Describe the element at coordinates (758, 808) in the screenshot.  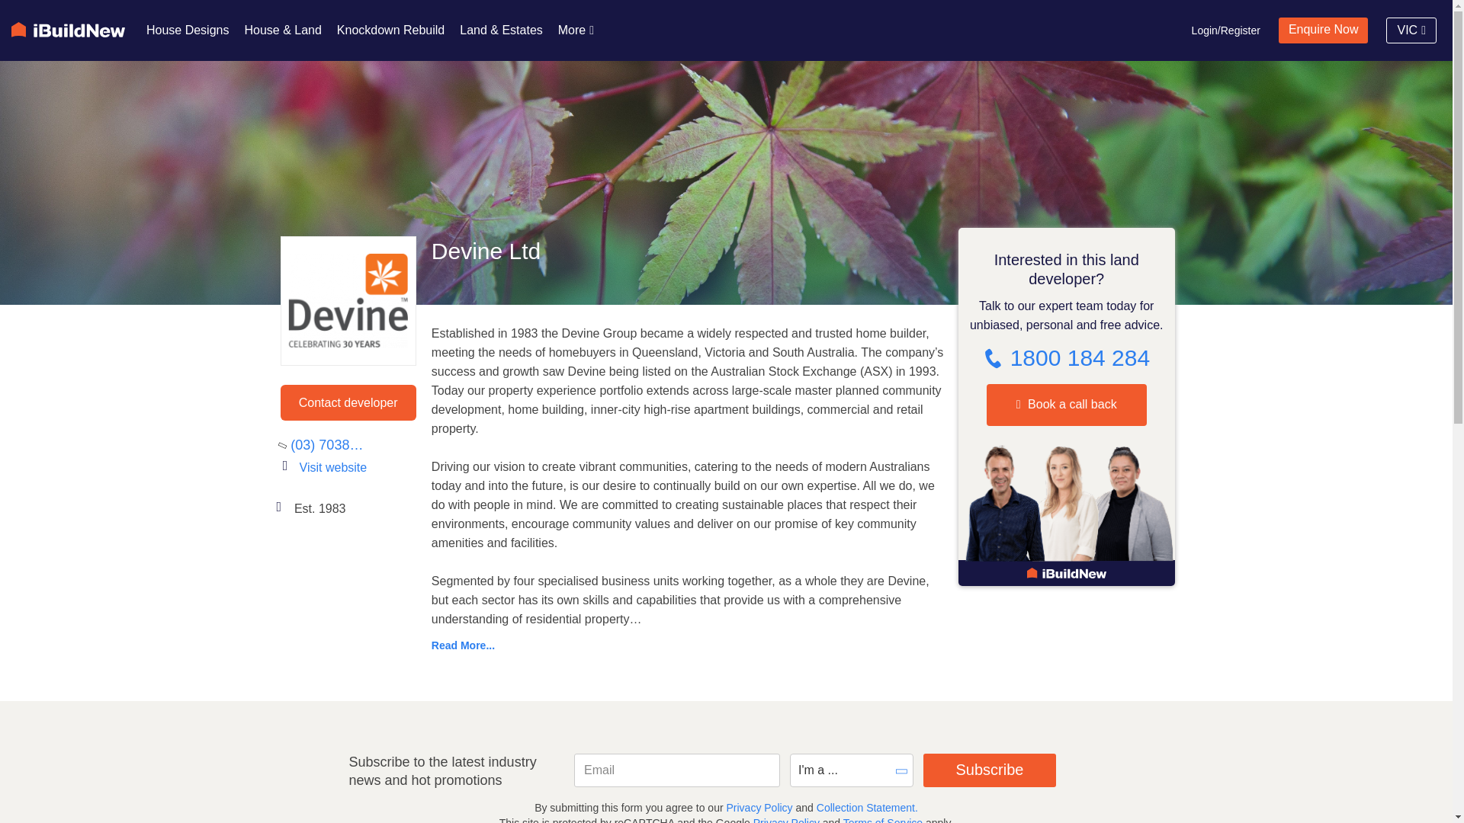
I see `Privacy Policy` at that location.